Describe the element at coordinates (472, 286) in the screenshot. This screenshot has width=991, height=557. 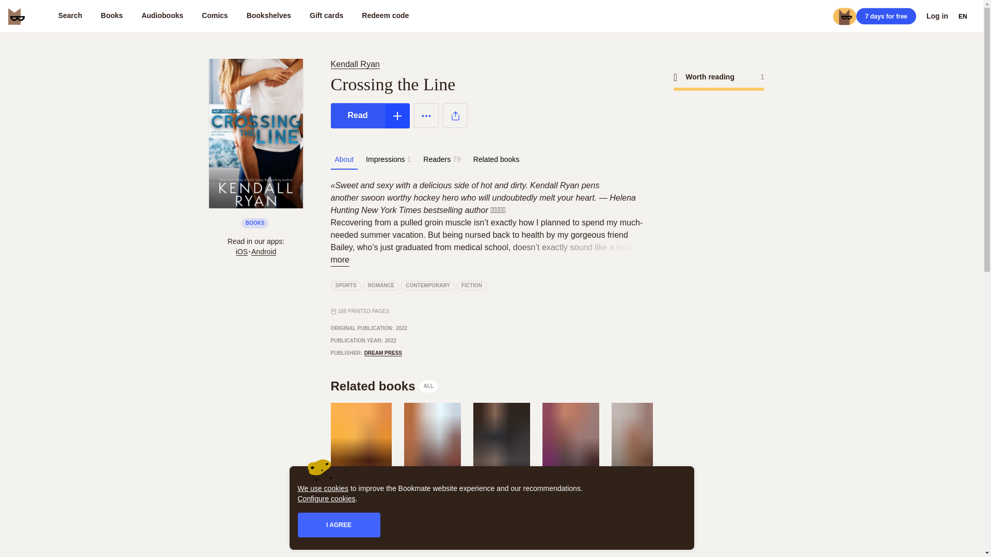
I see `The Anti-Boyfriend` at that location.